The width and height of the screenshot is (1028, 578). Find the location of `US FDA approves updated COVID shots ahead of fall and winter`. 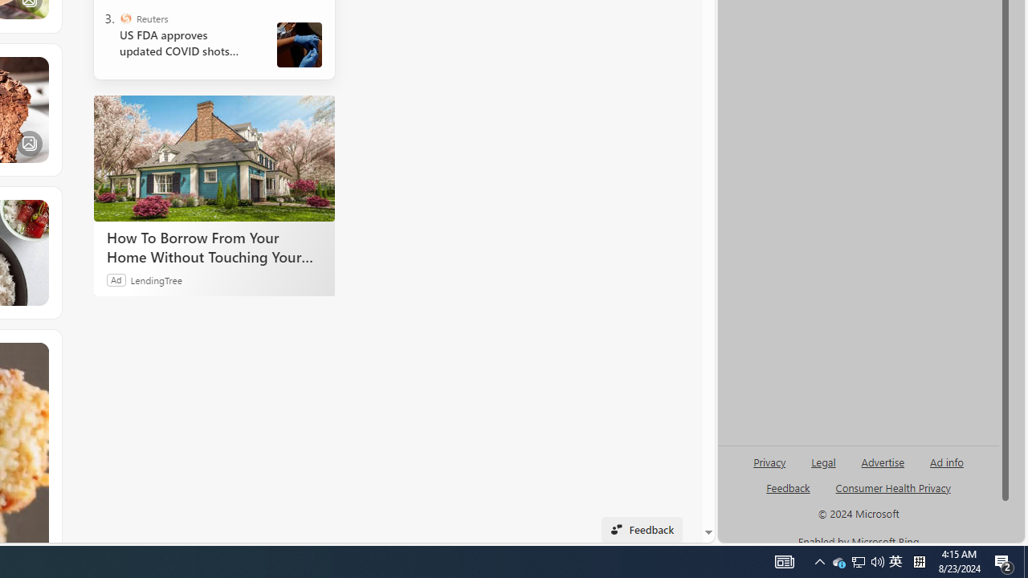

US FDA approves updated COVID shots ahead of fall and winter is located at coordinates (185, 43).